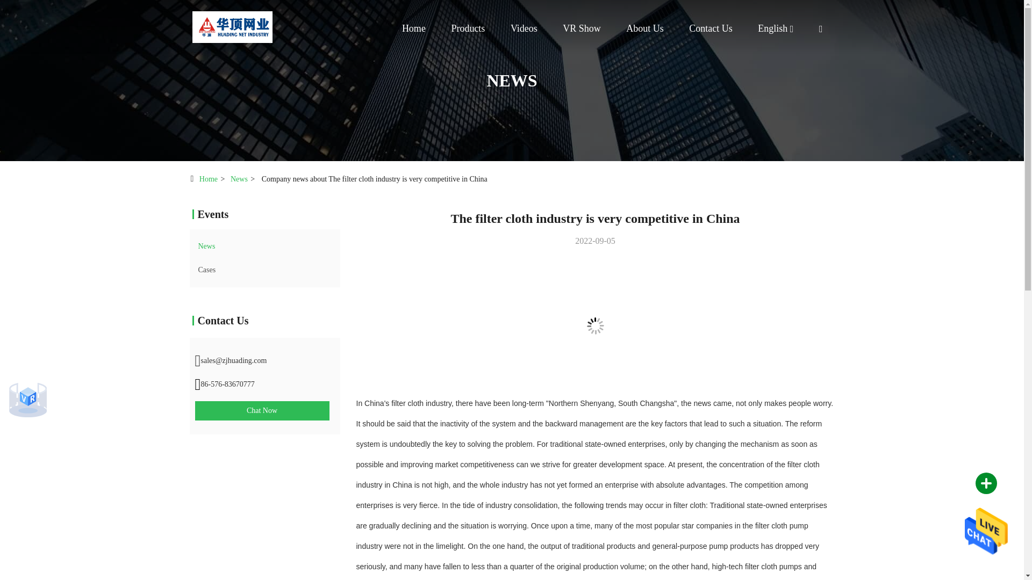  What do you see at coordinates (582, 28) in the screenshot?
I see `VR Show` at bounding box center [582, 28].